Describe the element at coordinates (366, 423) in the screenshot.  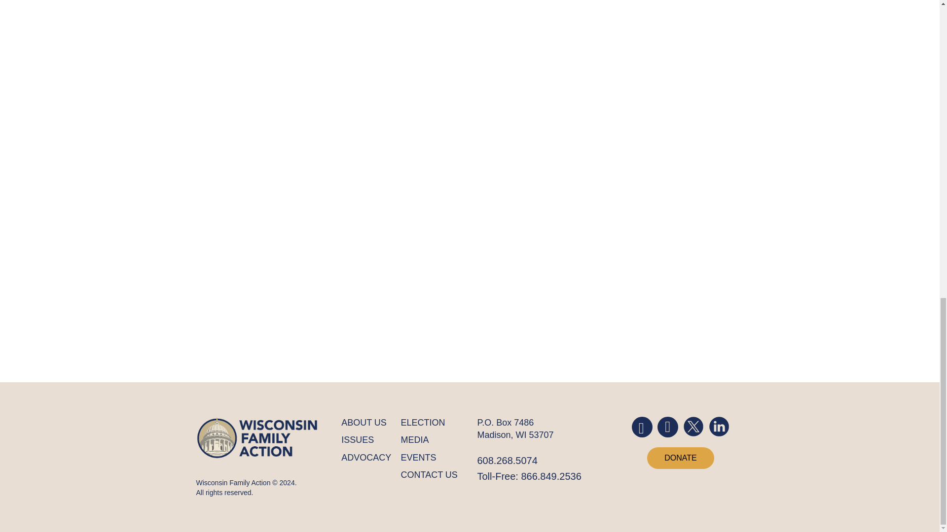
I see `ABOUT US` at that location.